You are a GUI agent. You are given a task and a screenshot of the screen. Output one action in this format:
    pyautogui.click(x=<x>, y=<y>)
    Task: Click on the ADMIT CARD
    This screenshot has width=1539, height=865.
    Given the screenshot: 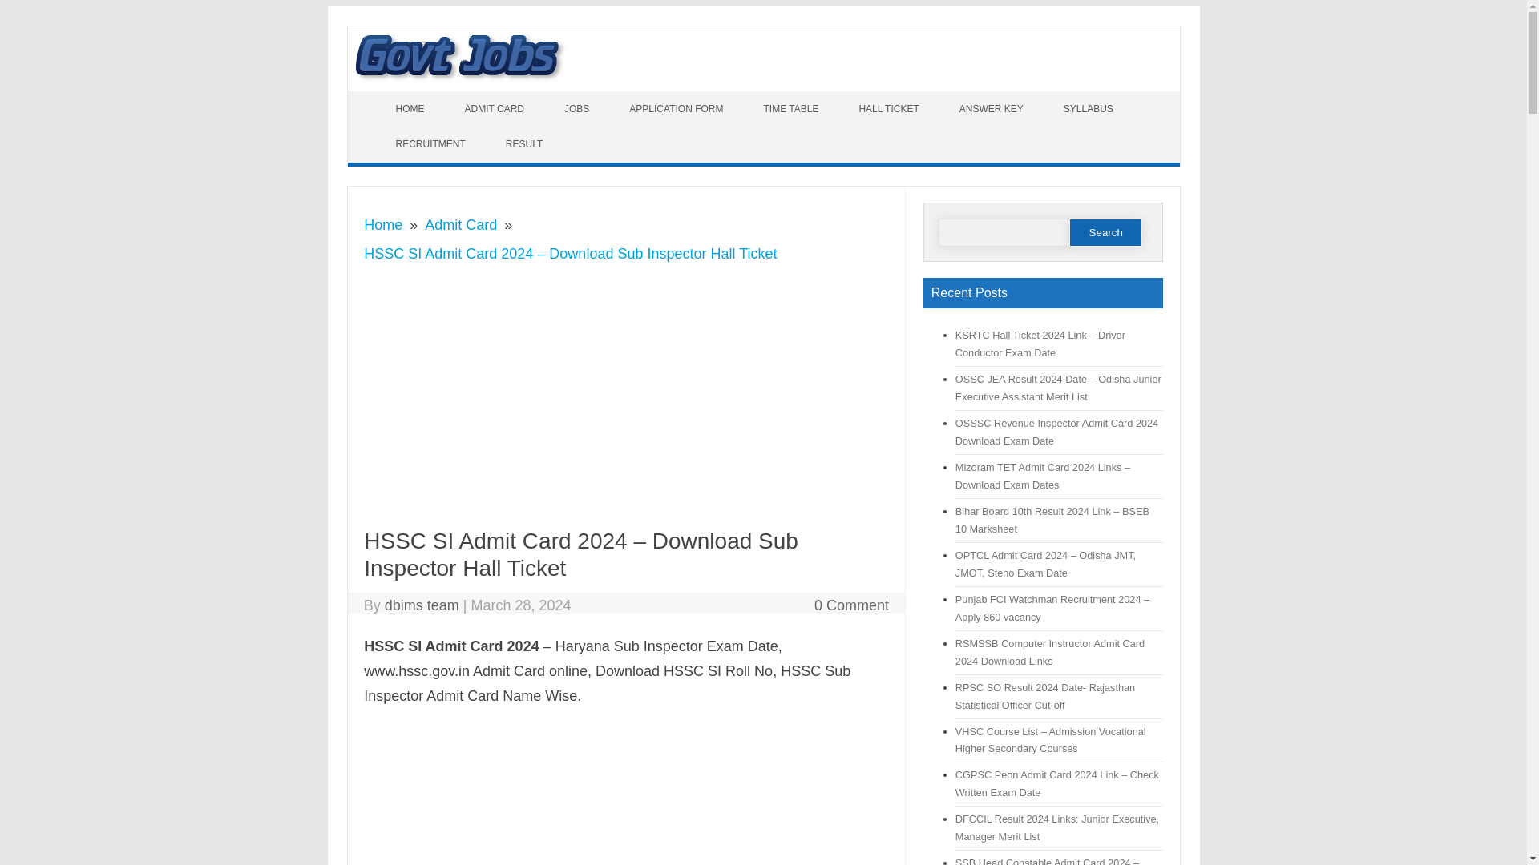 What is the action you would take?
    pyautogui.click(x=497, y=109)
    